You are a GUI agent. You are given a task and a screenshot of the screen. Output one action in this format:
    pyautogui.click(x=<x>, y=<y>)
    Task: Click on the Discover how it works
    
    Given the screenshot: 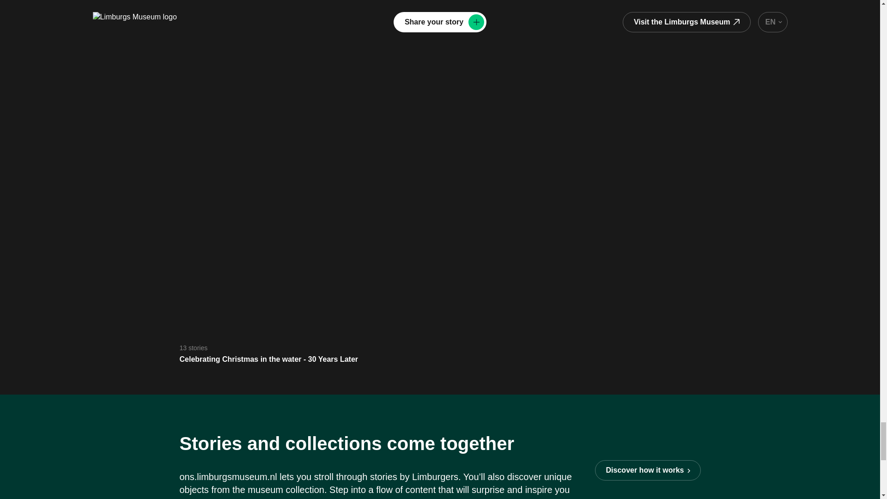 What is the action you would take?
    pyautogui.click(x=648, y=470)
    